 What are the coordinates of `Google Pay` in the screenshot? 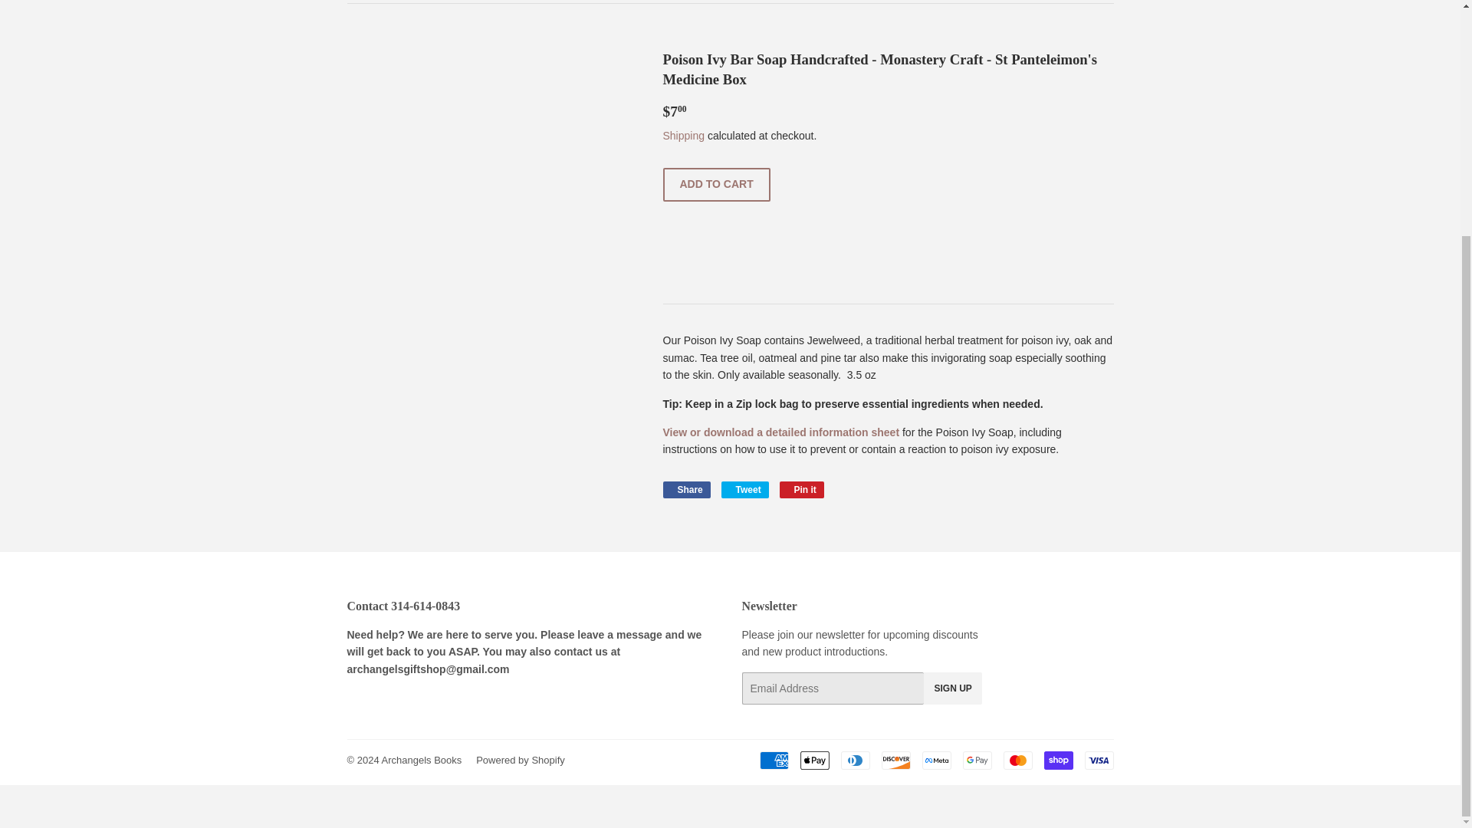 It's located at (977, 761).